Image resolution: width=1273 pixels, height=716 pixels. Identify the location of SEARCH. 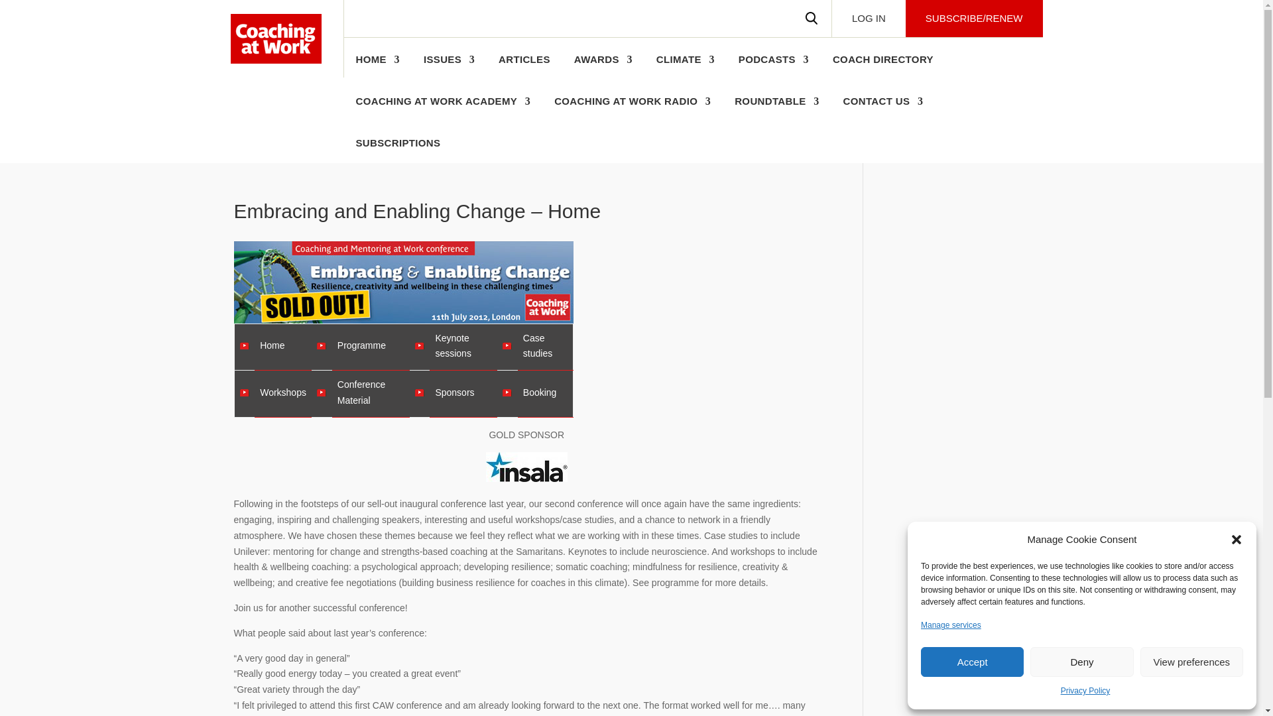
(812, 19).